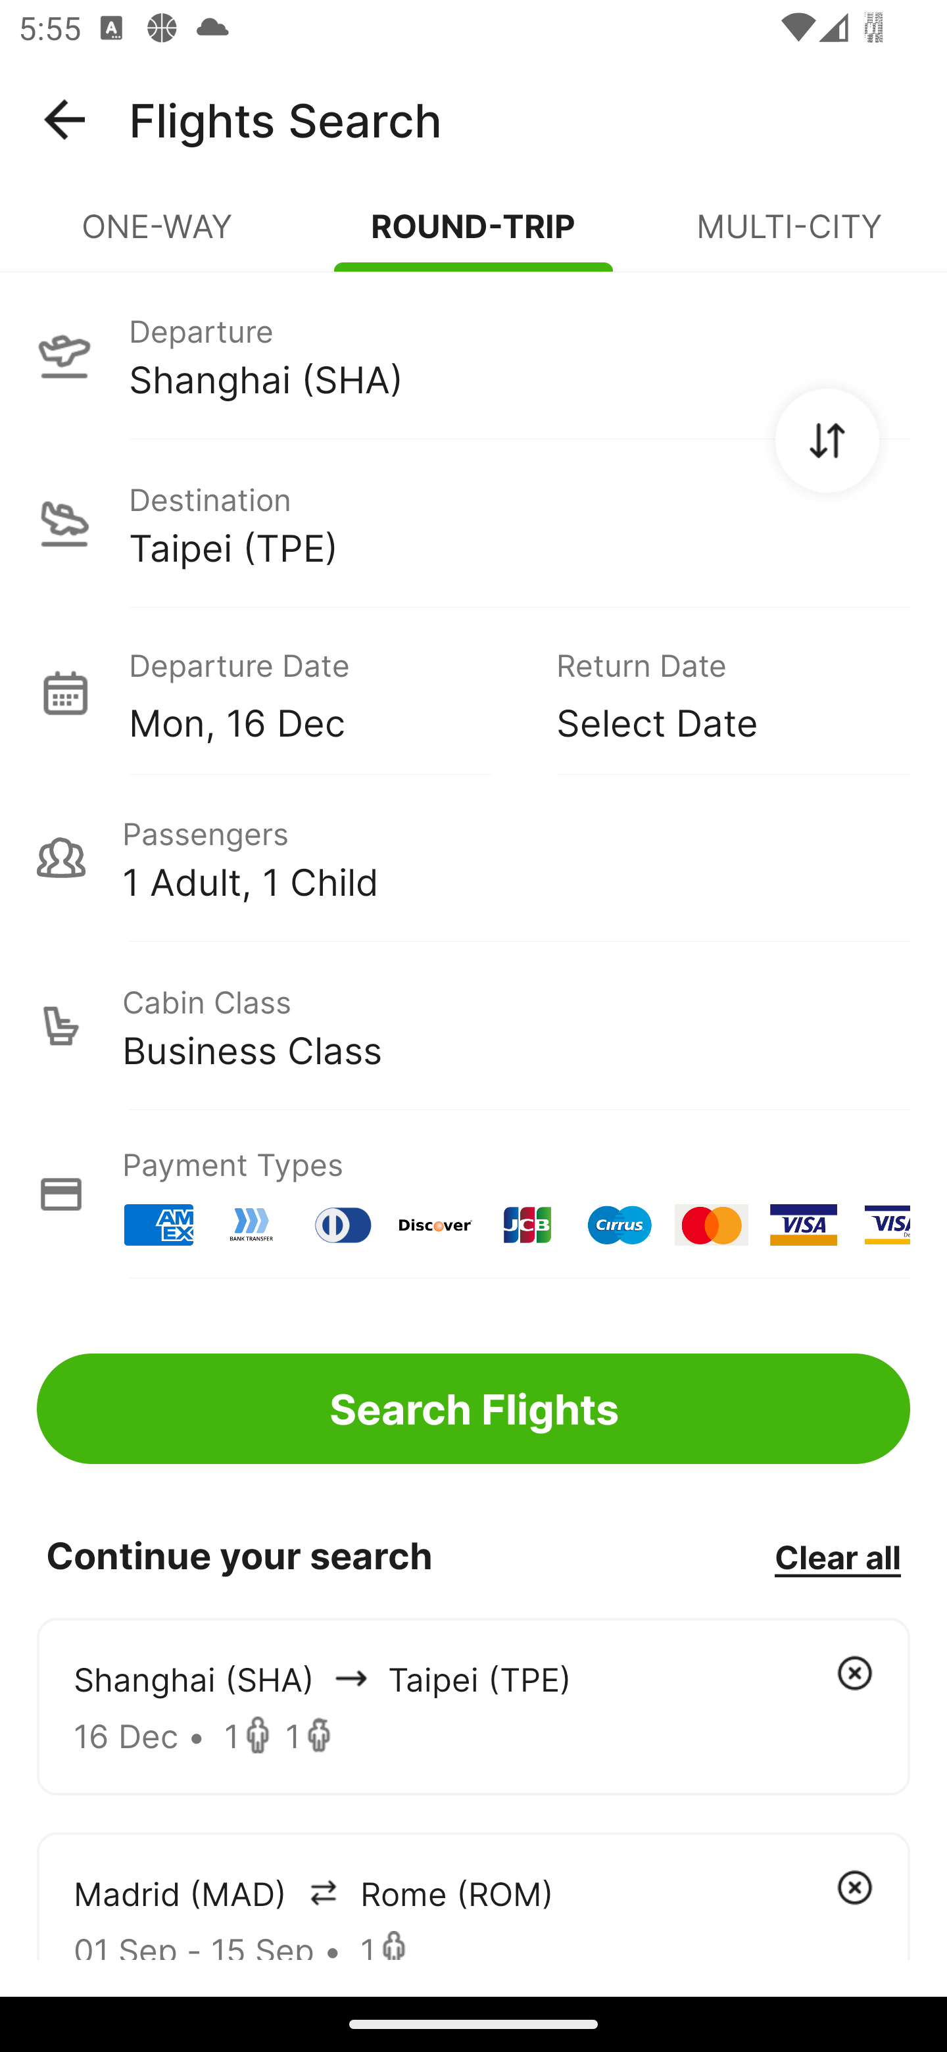  Describe the element at coordinates (473, 524) in the screenshot. I see `Destination Taipei (TPE)` at that location.